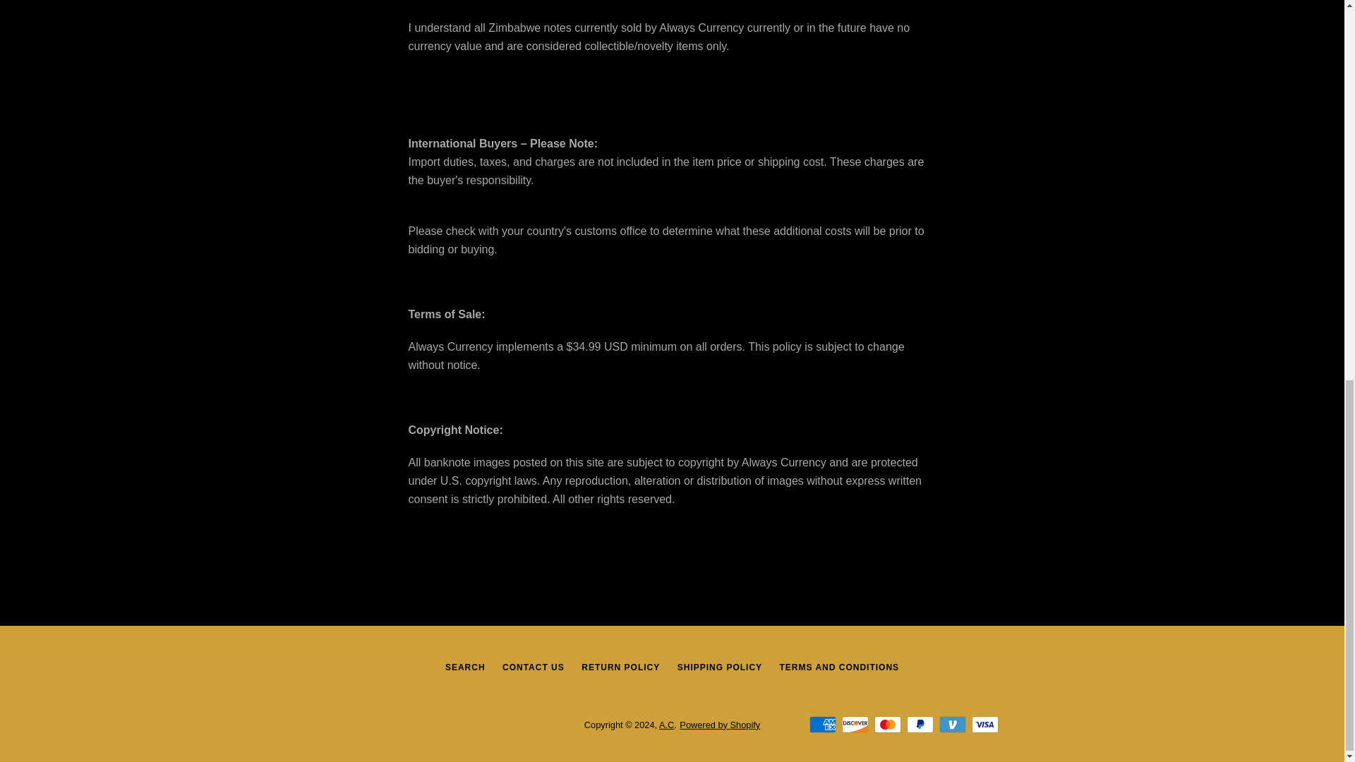  What do you see at coordinates (855, 724) in the screenshot?
I see `Discover` at bounding box center [855, 724].